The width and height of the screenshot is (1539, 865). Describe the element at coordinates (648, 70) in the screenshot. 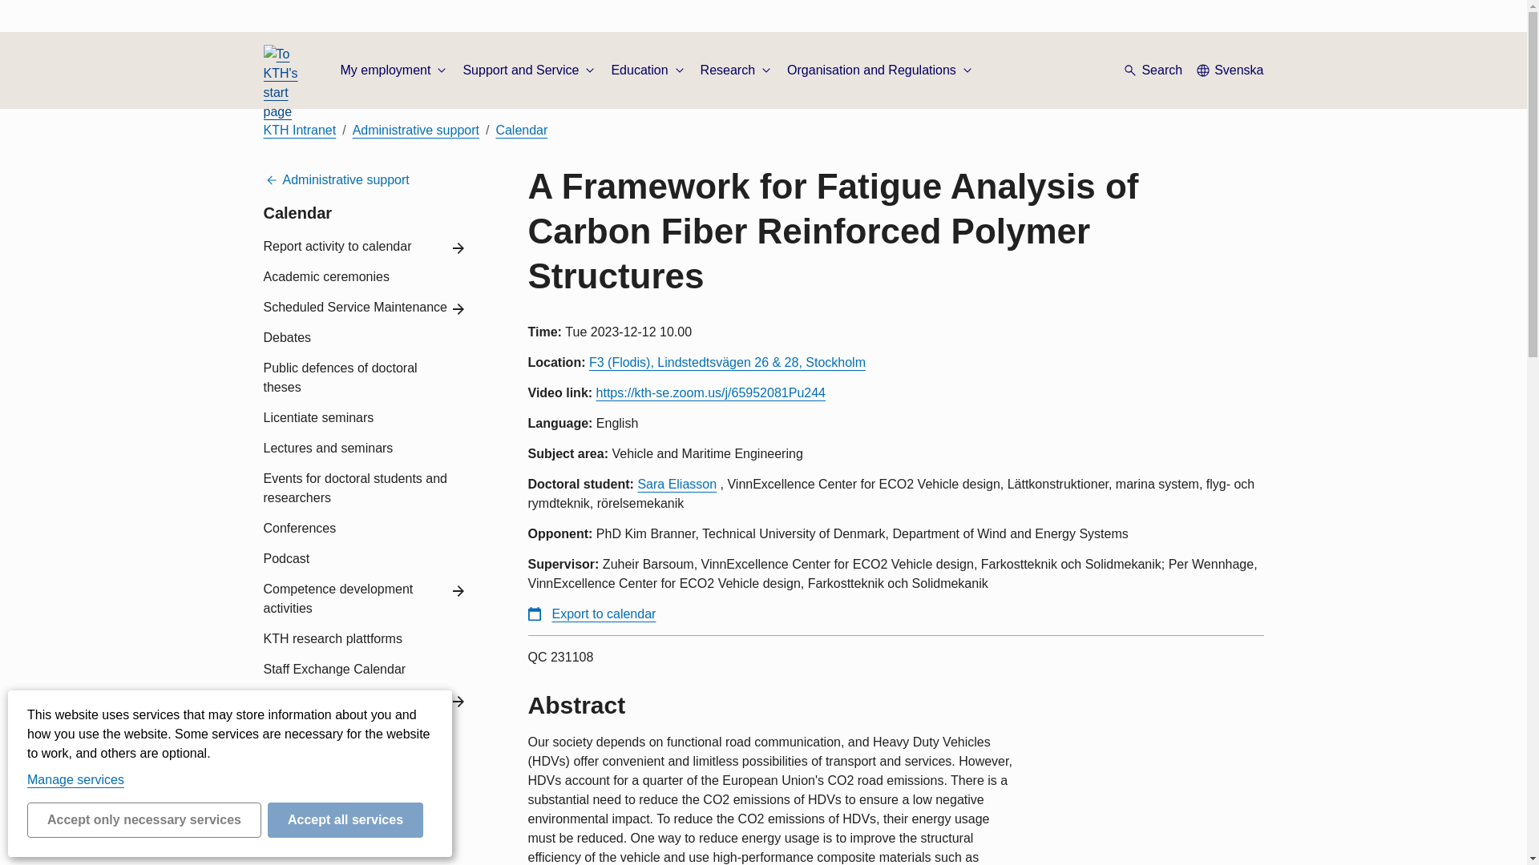

I see `Education` at that location.